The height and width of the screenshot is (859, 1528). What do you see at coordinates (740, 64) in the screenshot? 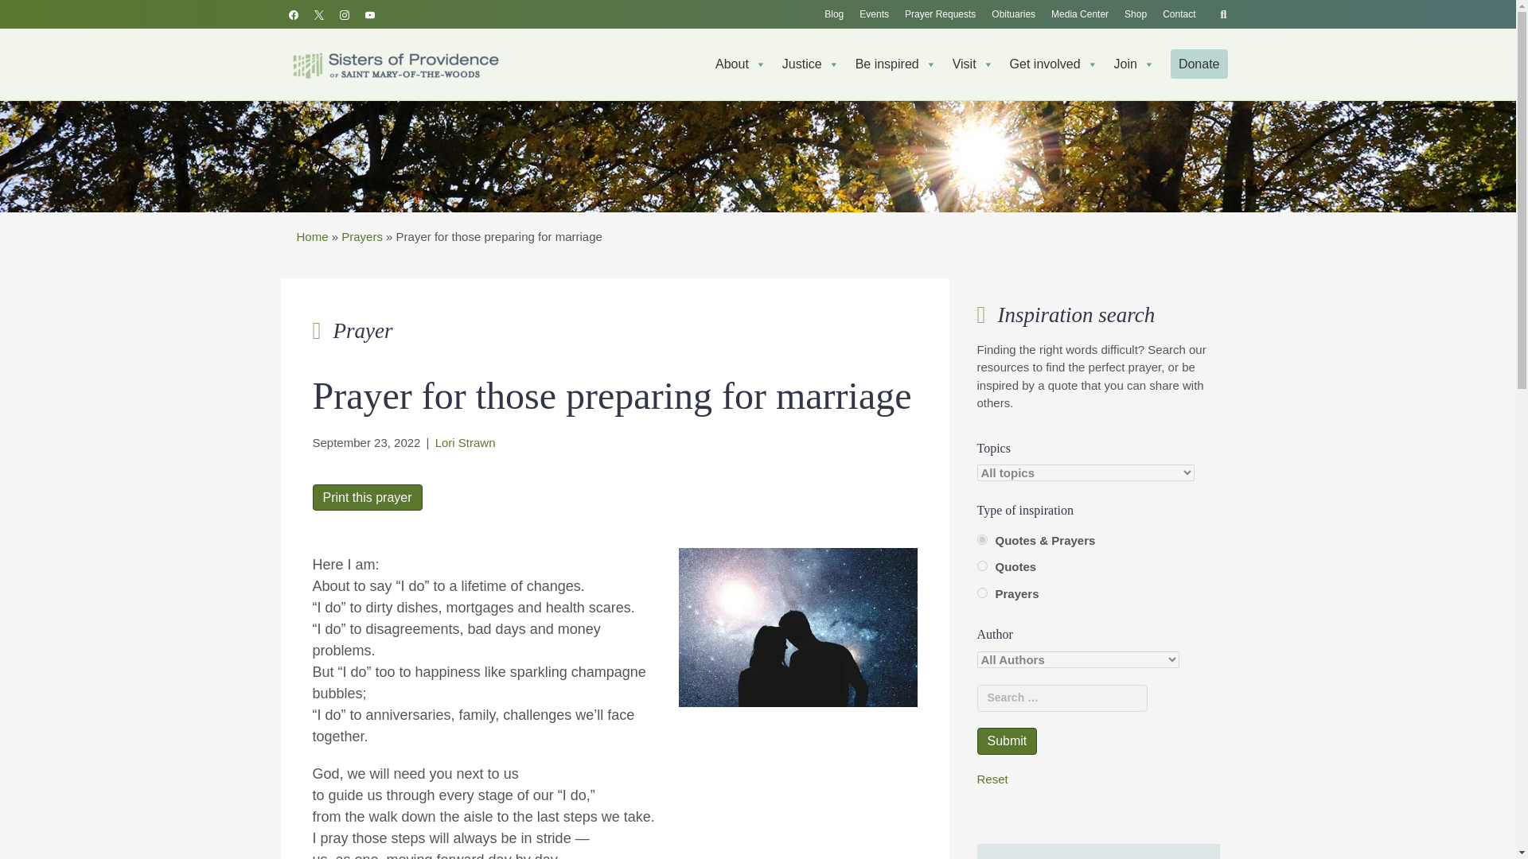
I see `About` at bounding box center [740, 64].